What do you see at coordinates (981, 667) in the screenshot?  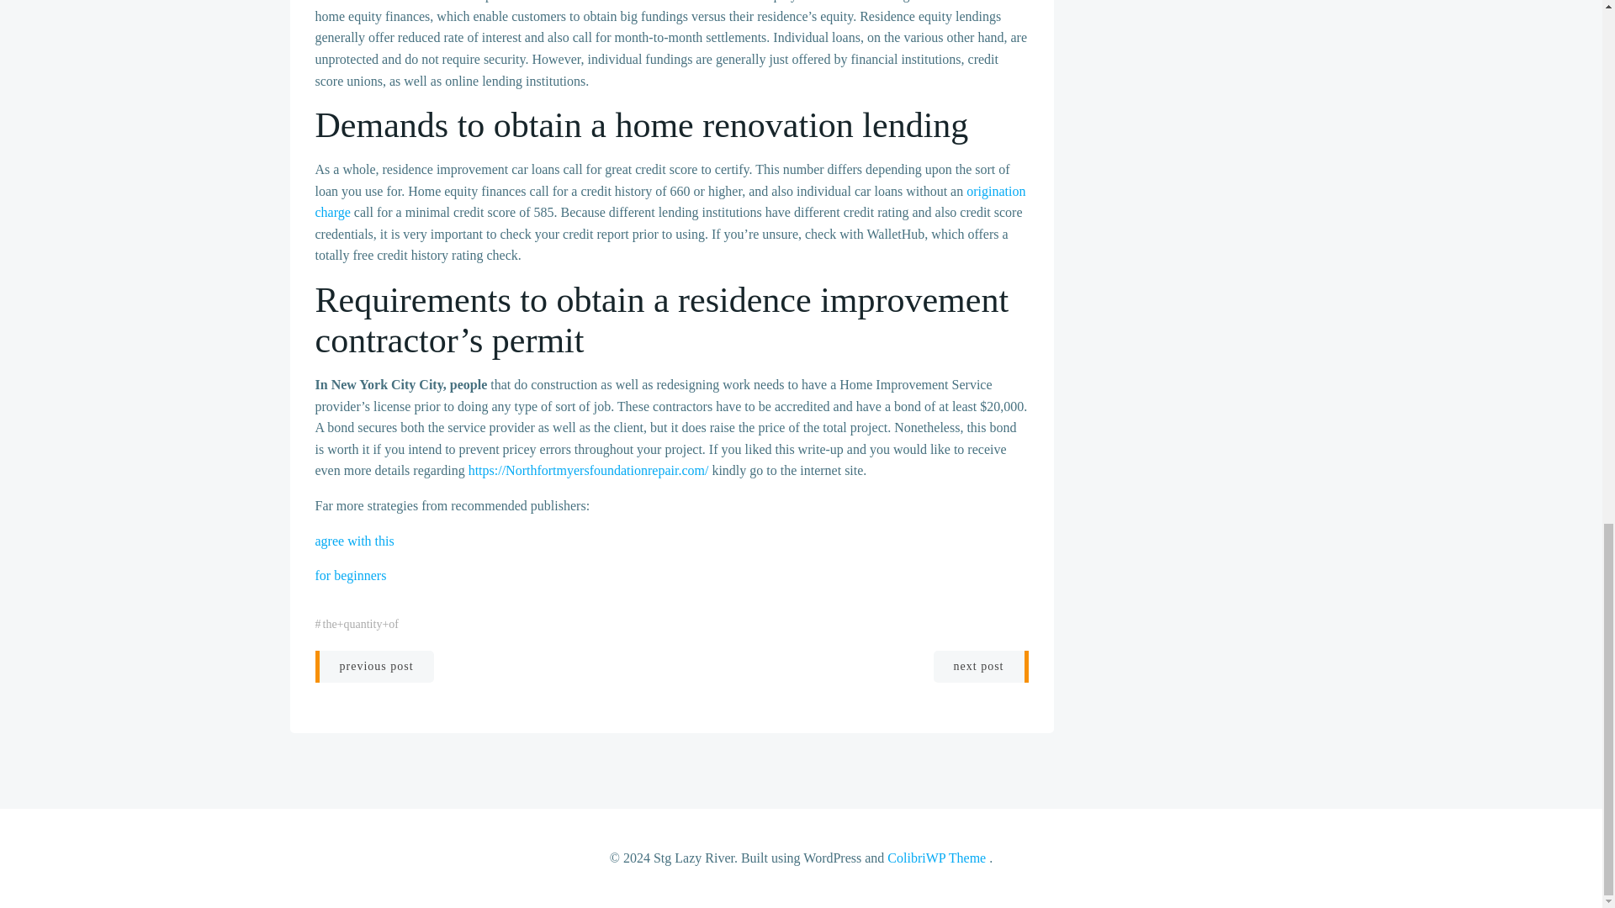 I see `next post` at bounding box center [981, 667].